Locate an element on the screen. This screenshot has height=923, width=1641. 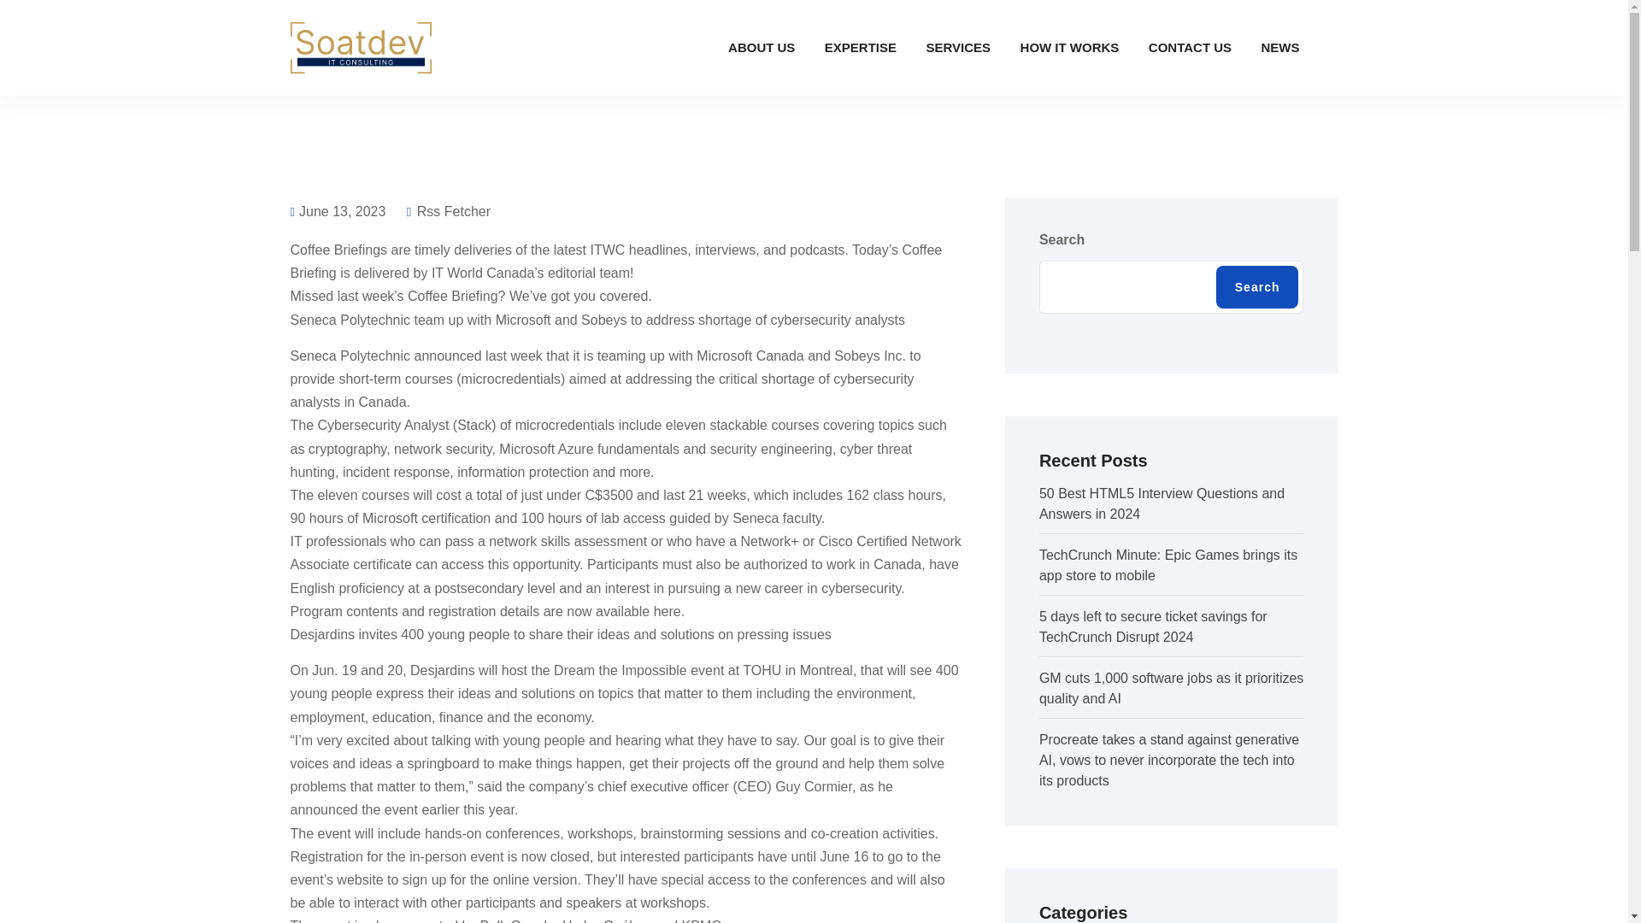
How it works is located at coordinates (1069, 47).